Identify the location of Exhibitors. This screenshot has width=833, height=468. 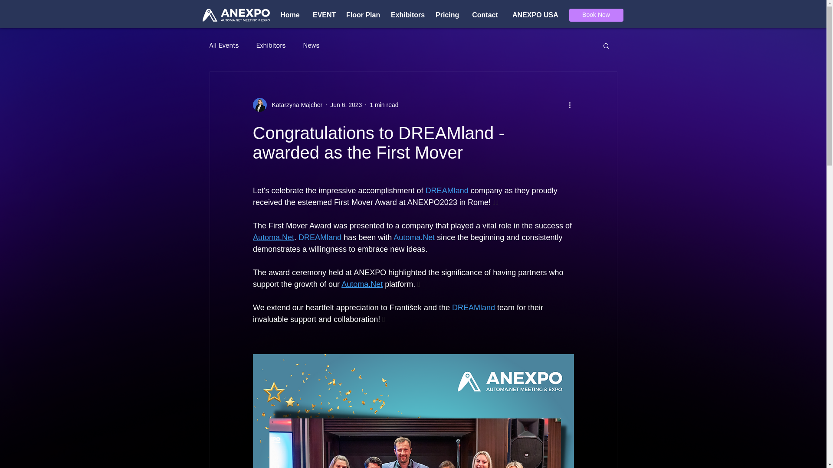
(271, 45).